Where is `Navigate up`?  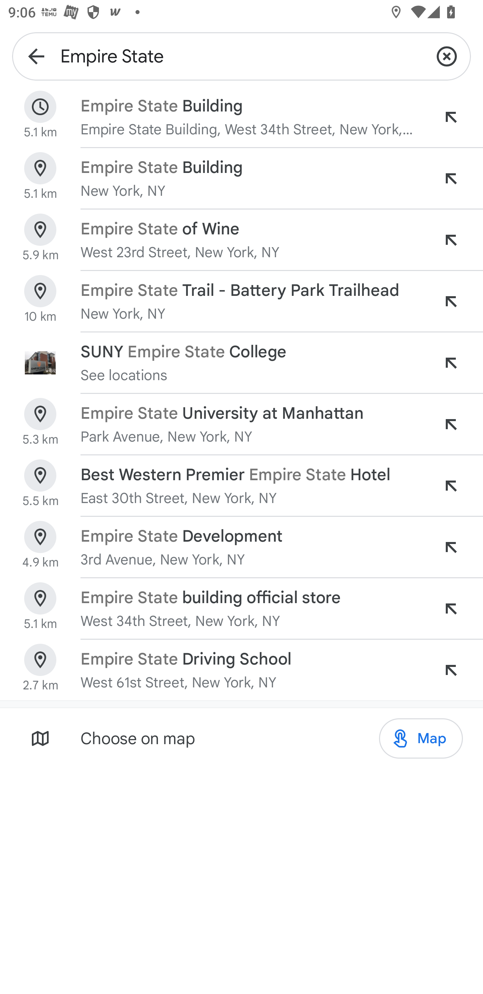
Navigate up is located at coordinates (36, 56).